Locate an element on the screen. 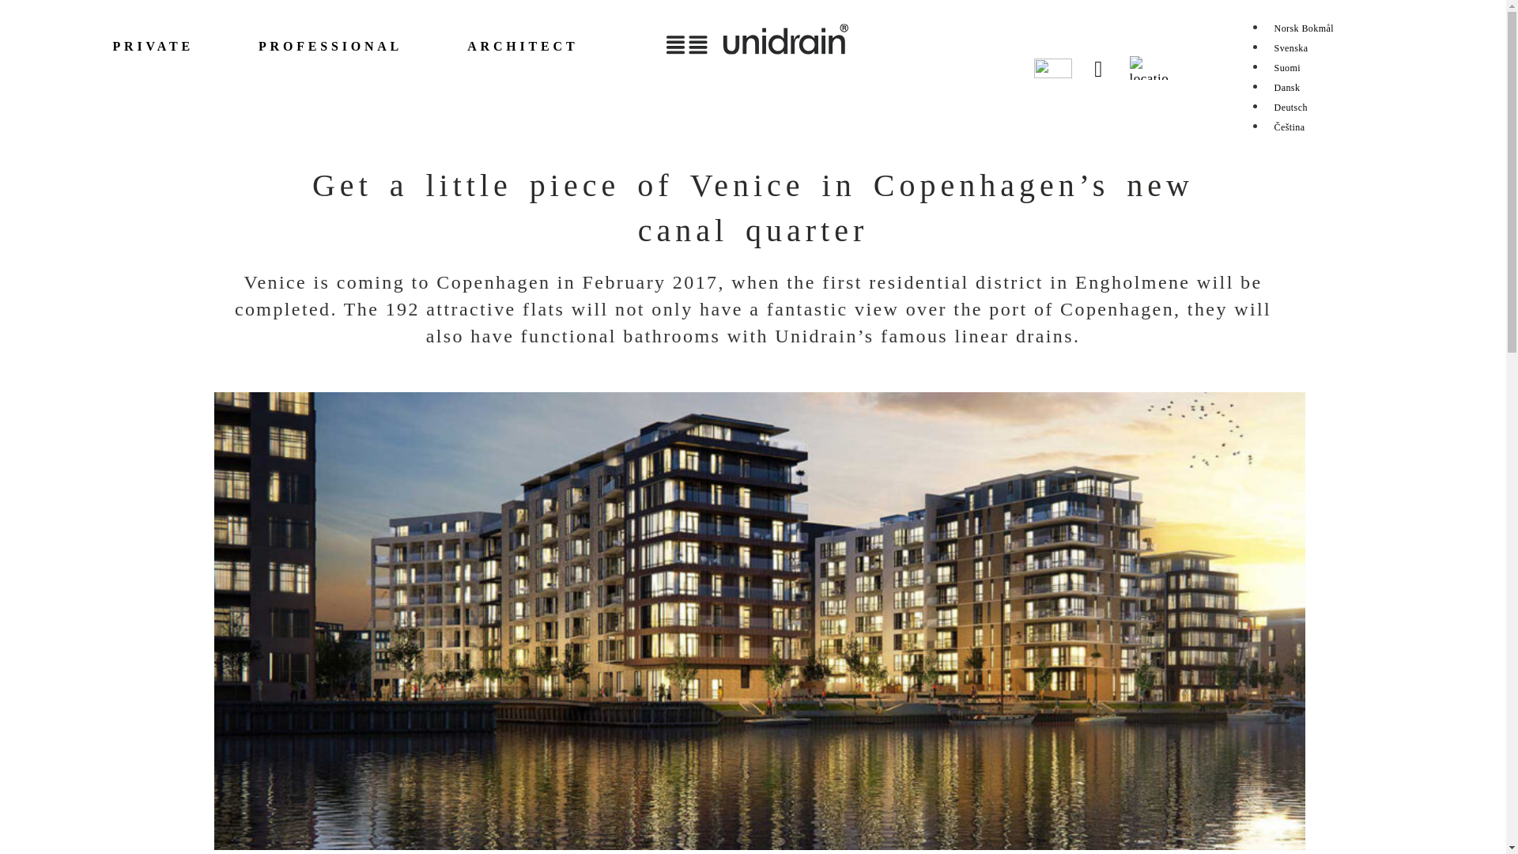  location is located at coordinates (1148, 68).